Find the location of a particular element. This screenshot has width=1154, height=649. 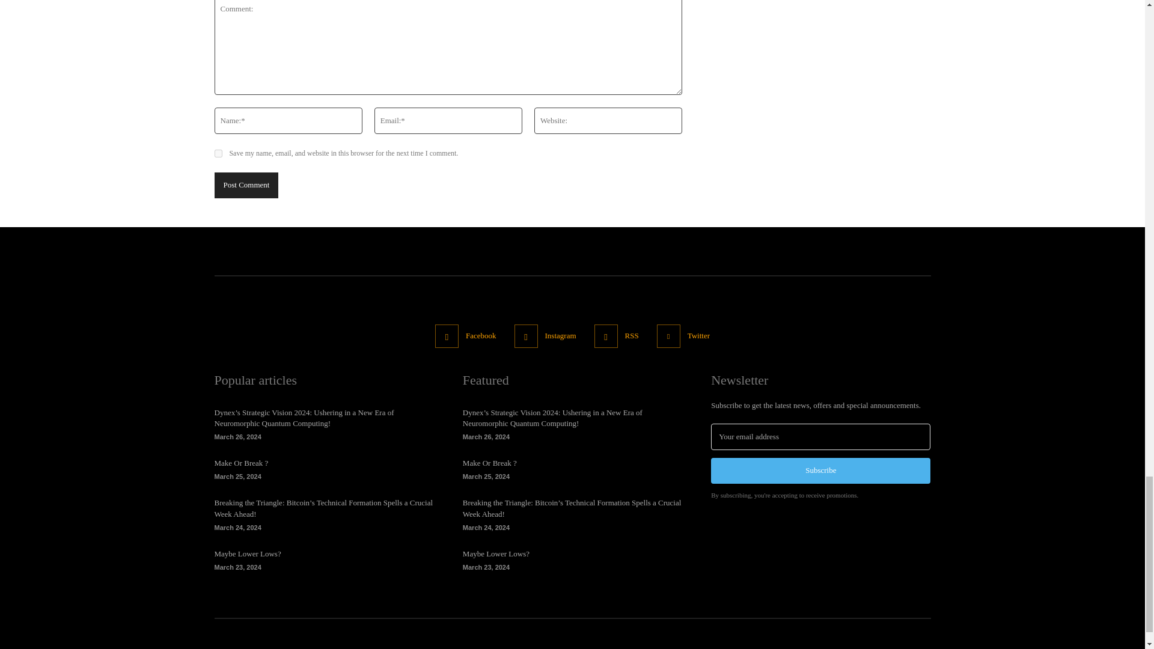

yes is located at coordinates (218, 154).